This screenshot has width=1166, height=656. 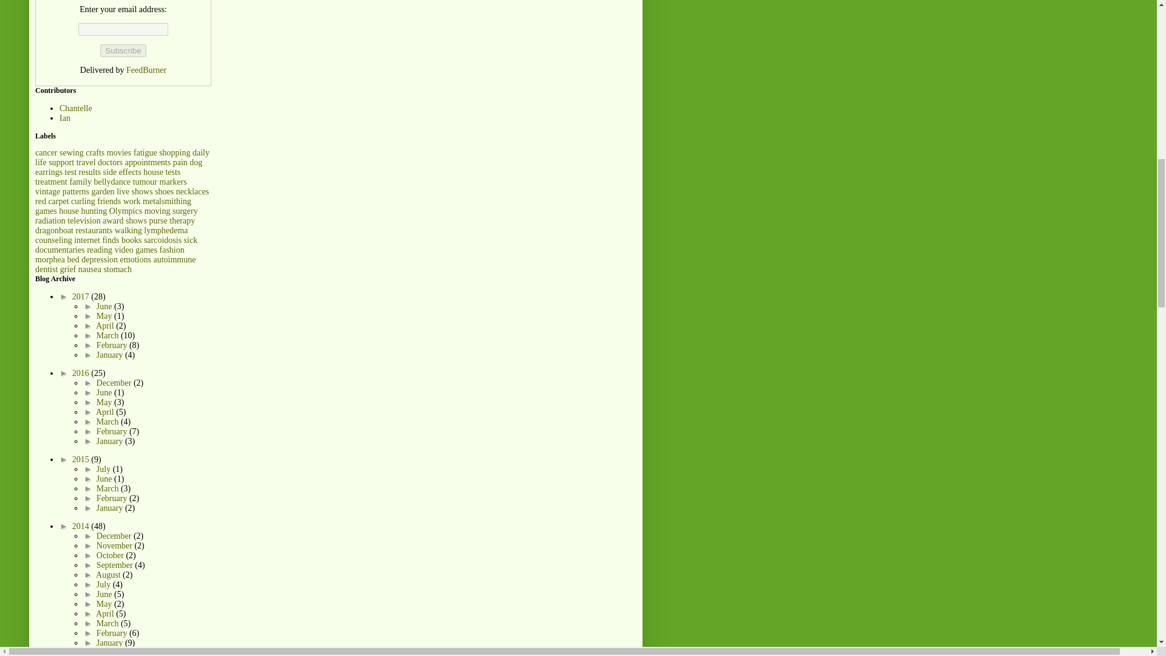 I want to click on house, so click(x=153, y=172).